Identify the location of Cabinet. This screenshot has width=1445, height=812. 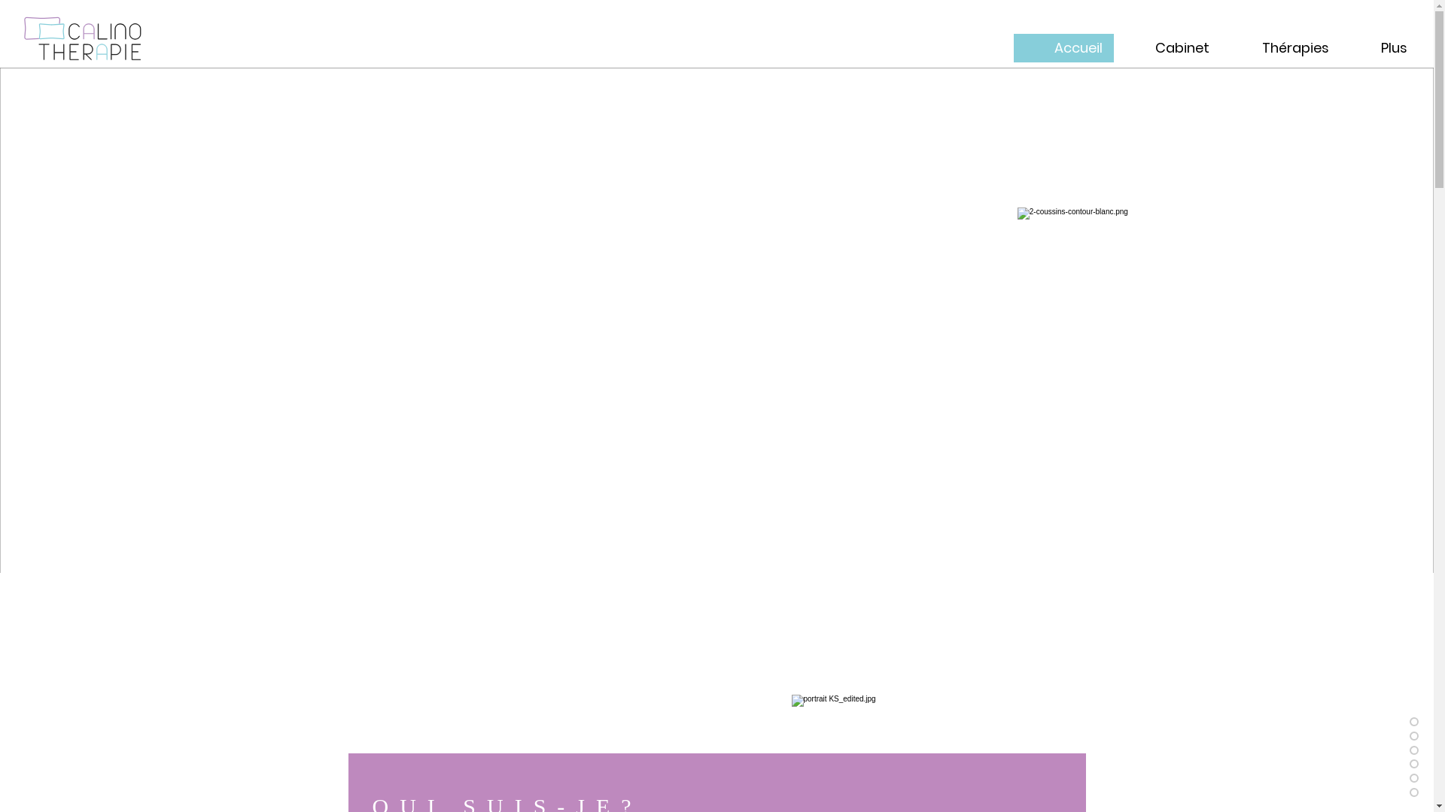
(1167, 48).